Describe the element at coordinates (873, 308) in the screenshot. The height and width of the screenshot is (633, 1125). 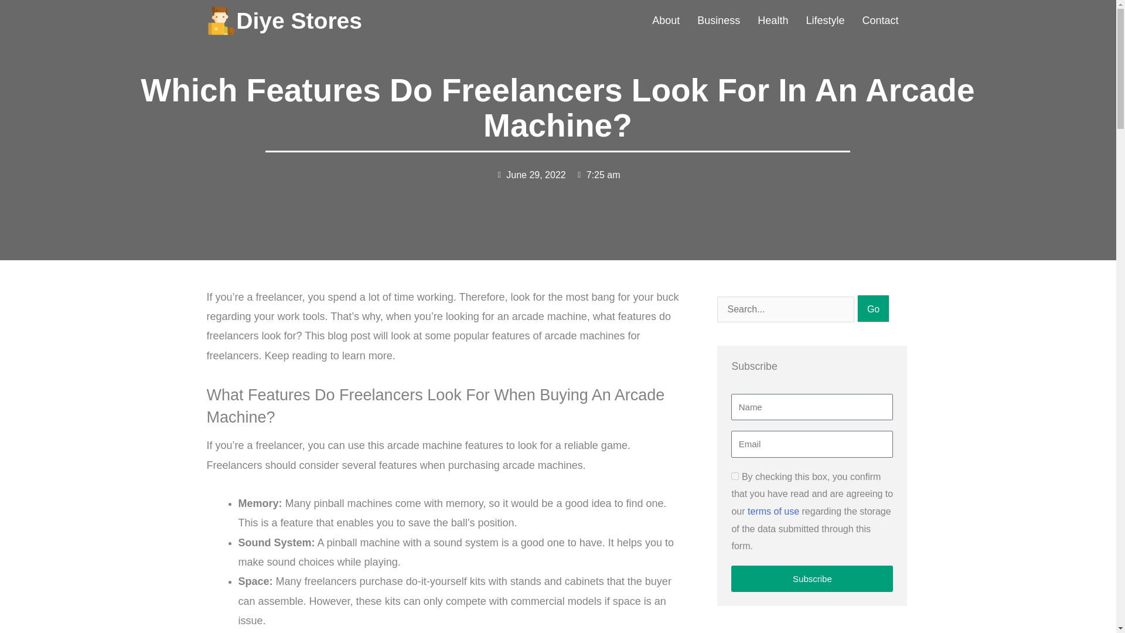
I see `Go` at that location.